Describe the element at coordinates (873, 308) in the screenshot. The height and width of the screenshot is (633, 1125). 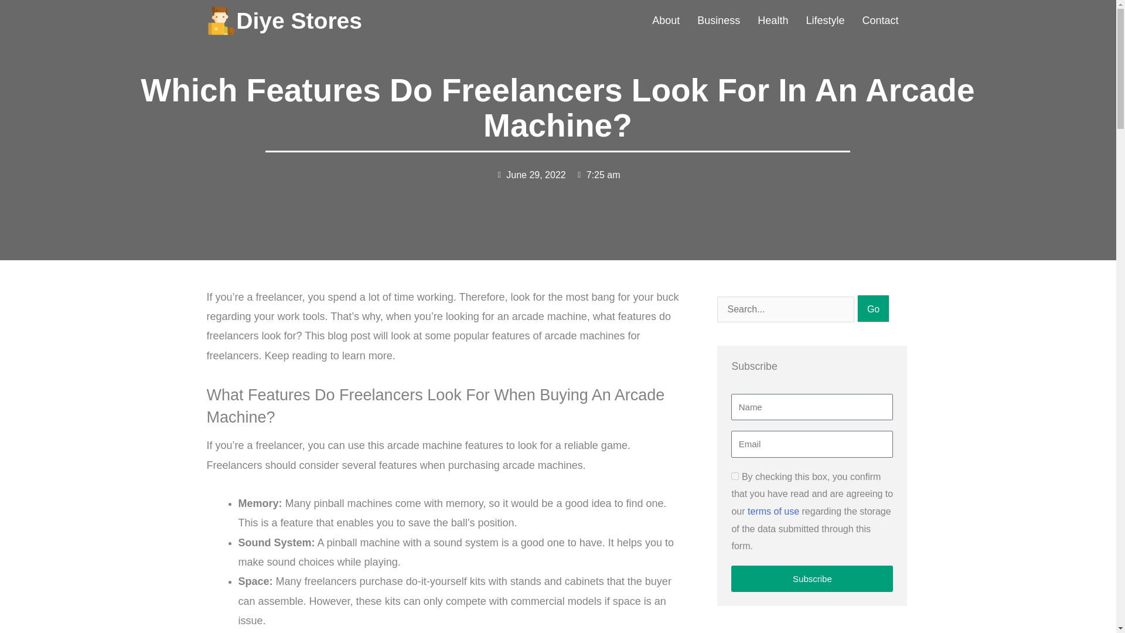
I see `Go` at that location.